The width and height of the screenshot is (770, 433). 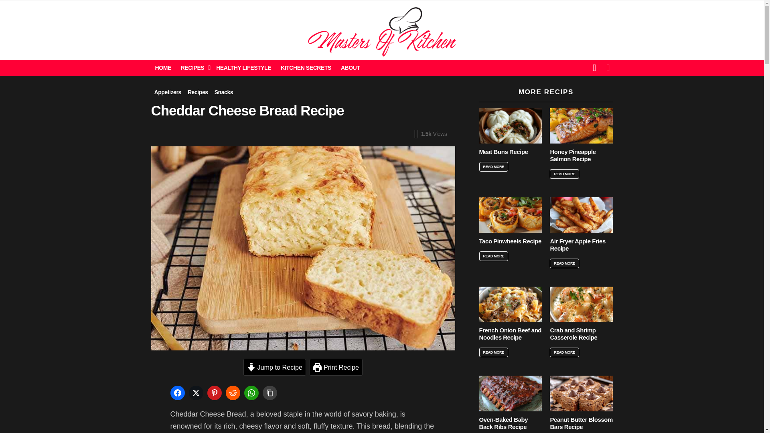 What do you see at coordinates (351, 67) in the screenshot?
I see `ABOUT` at bounding box center [351, 67].